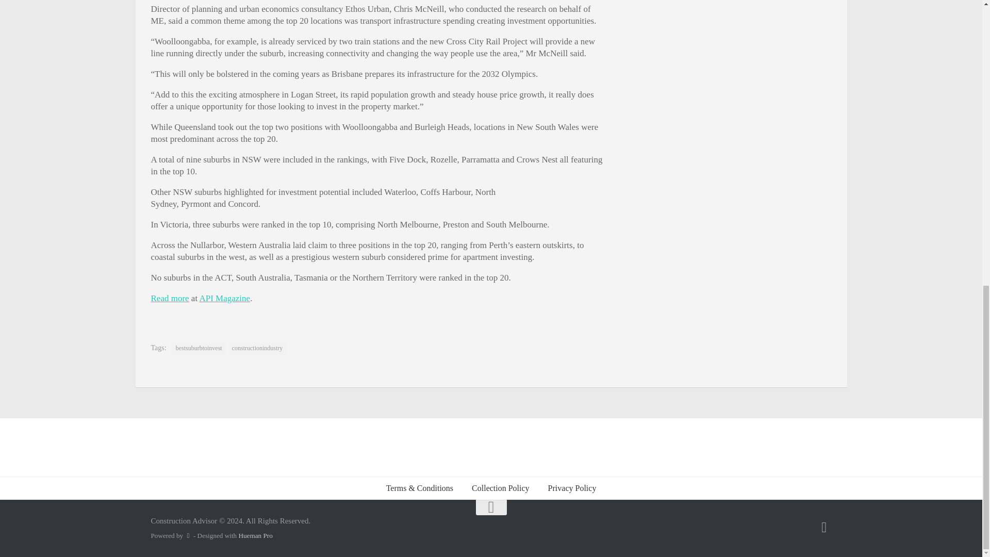  I want to click on bestsuburbtoinvest, so click(199, 349).